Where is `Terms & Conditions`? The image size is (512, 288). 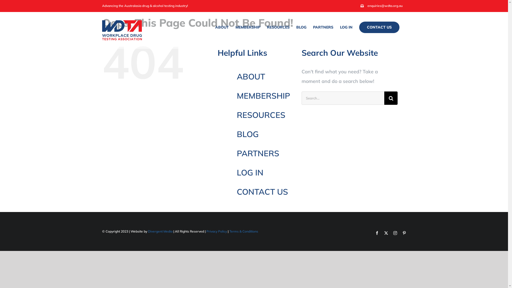
Terms & Conditions is located at coordinates (244, 231).